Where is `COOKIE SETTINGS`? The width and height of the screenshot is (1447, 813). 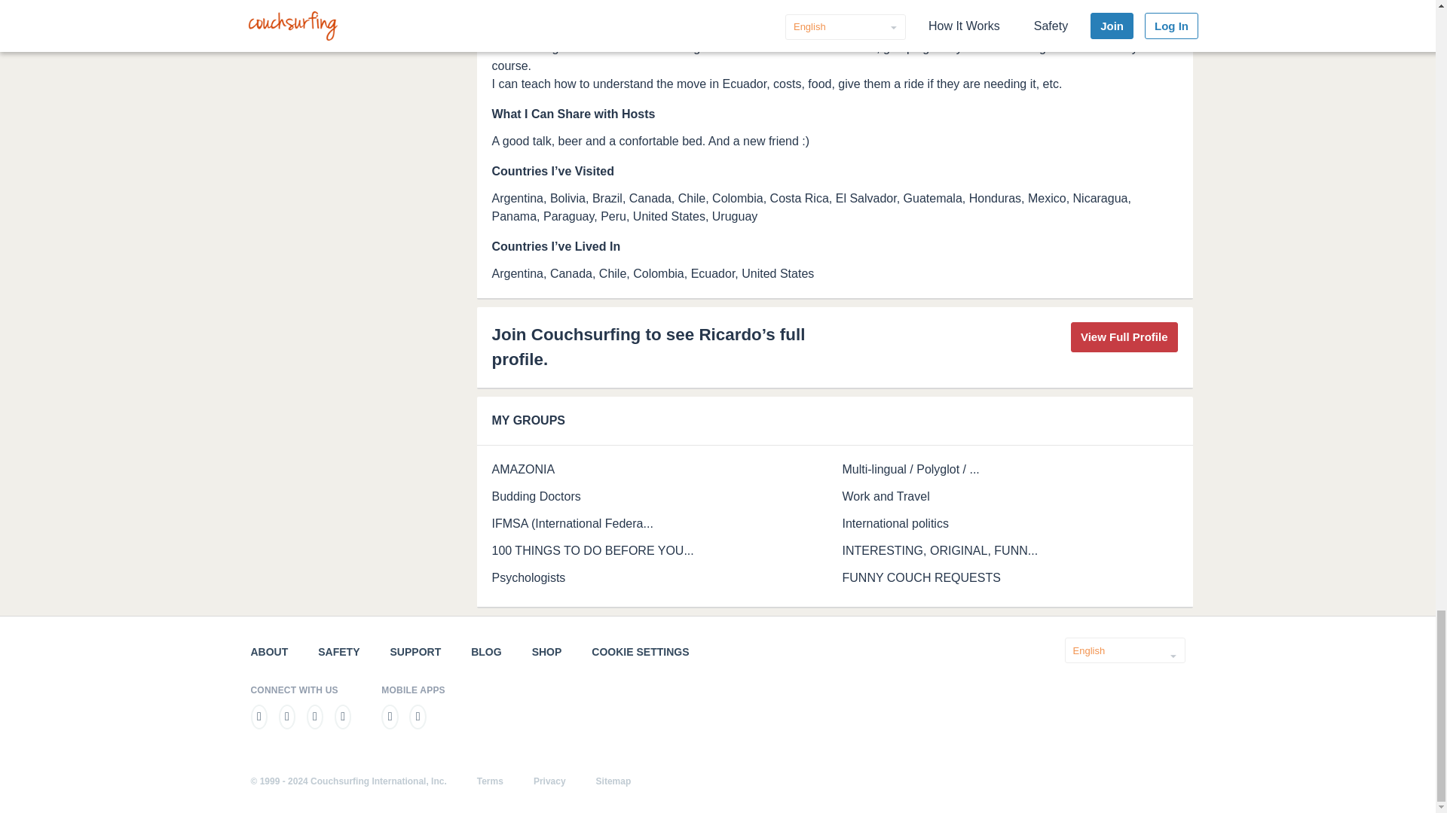 COOKIE SETTINGS is located at coordinates (640, 651).